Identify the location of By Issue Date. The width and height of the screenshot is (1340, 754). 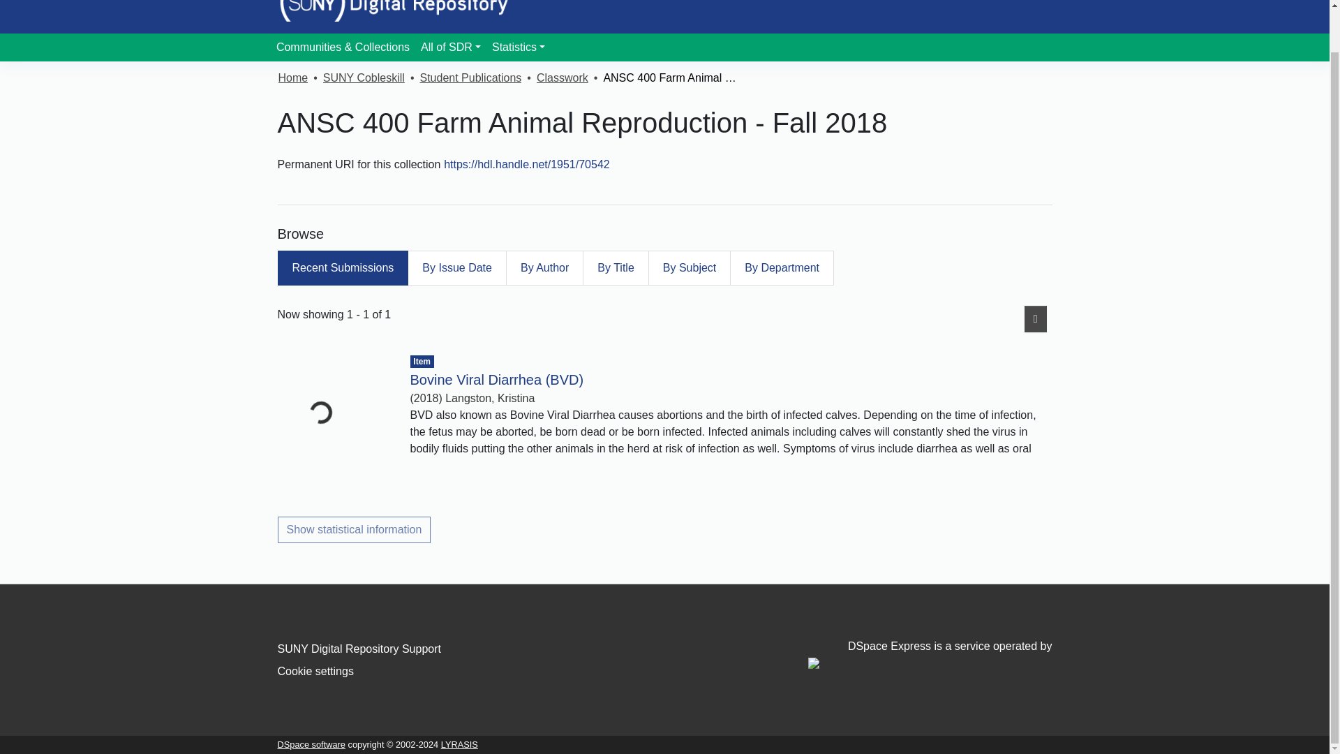
(456, 268).